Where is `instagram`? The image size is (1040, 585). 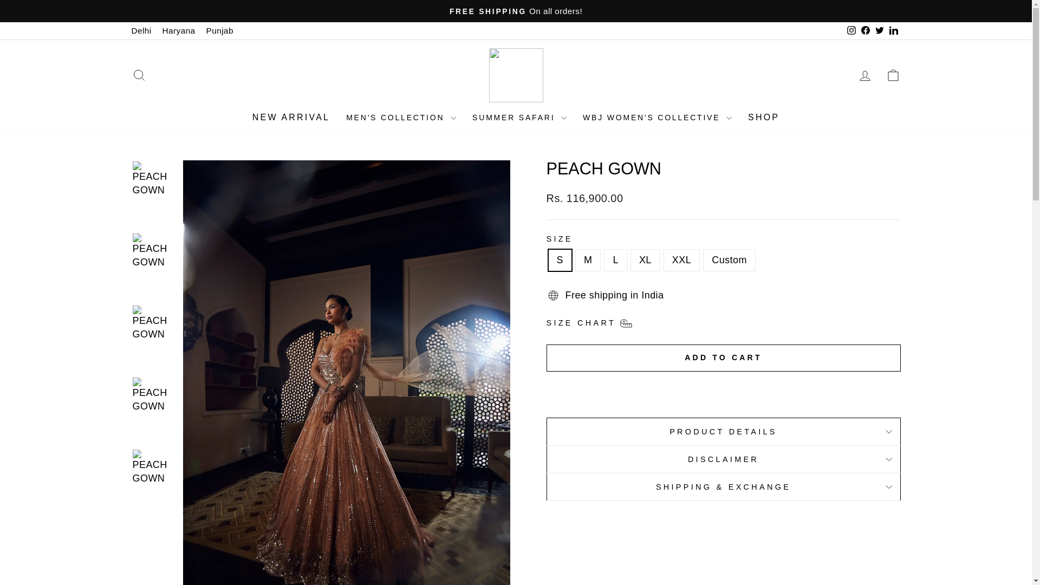 instagram is located at coordinates (851, 30).